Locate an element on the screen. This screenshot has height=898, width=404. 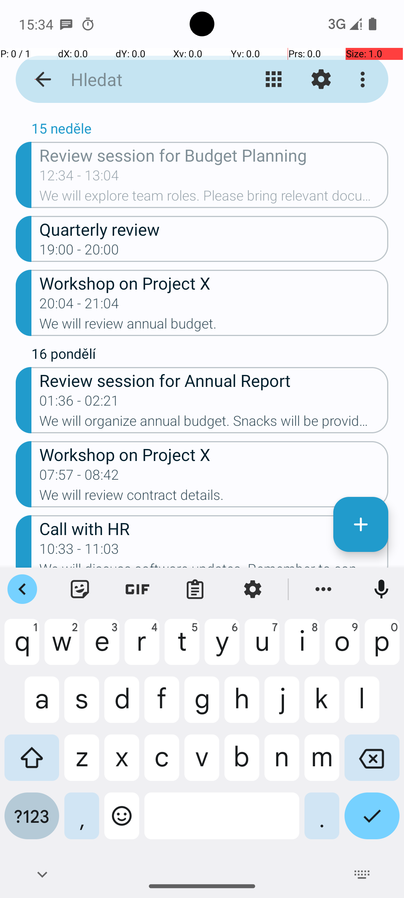
01:36 - 02:21 is located at coordinates (79, 403).